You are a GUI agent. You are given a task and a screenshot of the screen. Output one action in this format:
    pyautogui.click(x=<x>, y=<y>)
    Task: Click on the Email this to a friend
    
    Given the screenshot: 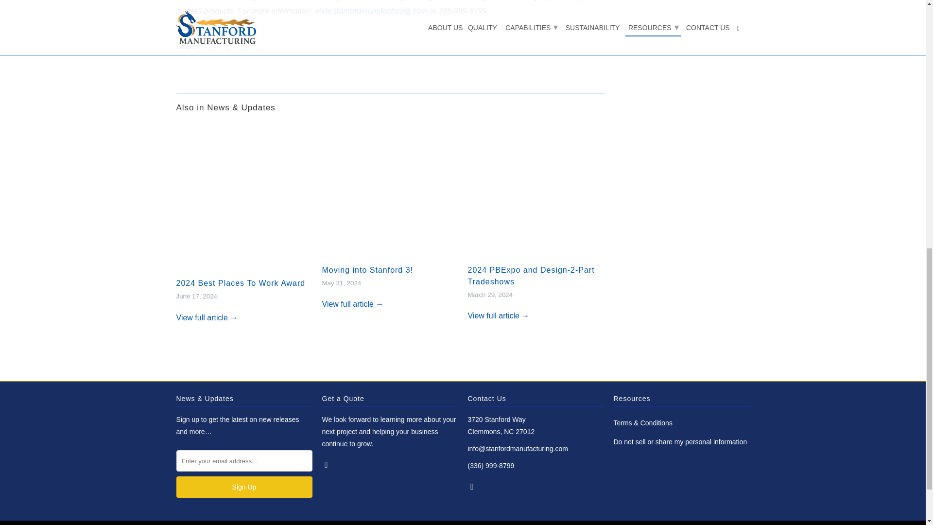 What is the action you would take?
    pyautogui.click(x=261, y=47)
    